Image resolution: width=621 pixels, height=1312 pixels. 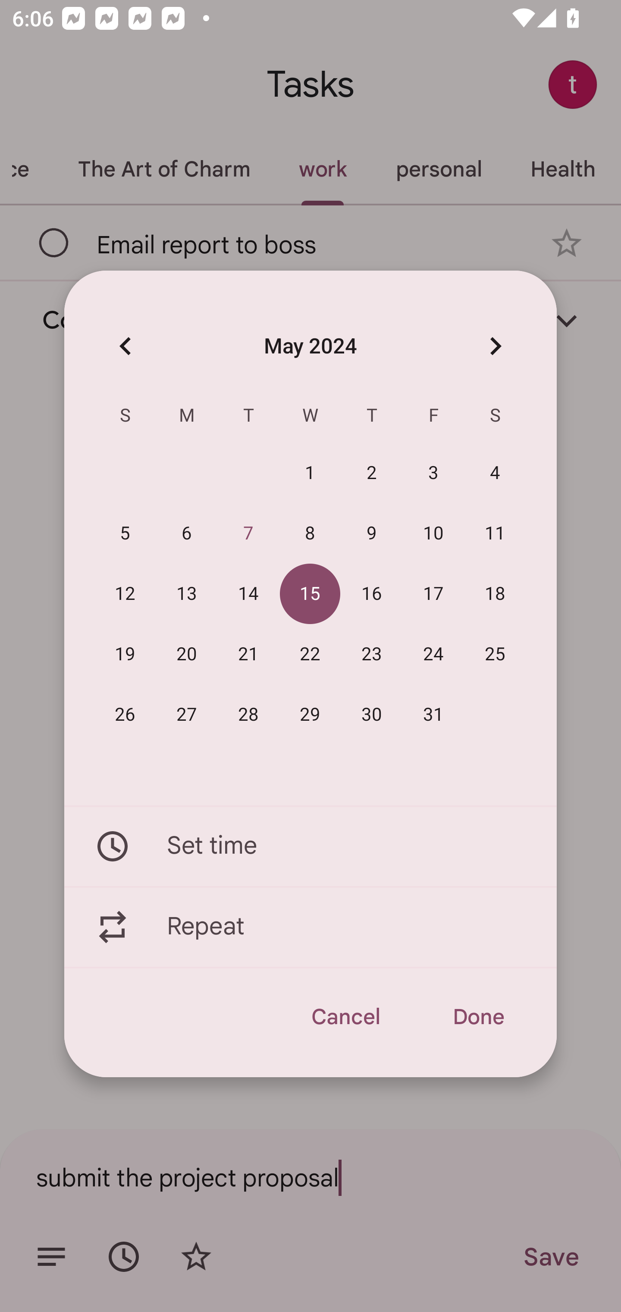 I want to click on 27 27 May 2024, so click(x=187, y=715).